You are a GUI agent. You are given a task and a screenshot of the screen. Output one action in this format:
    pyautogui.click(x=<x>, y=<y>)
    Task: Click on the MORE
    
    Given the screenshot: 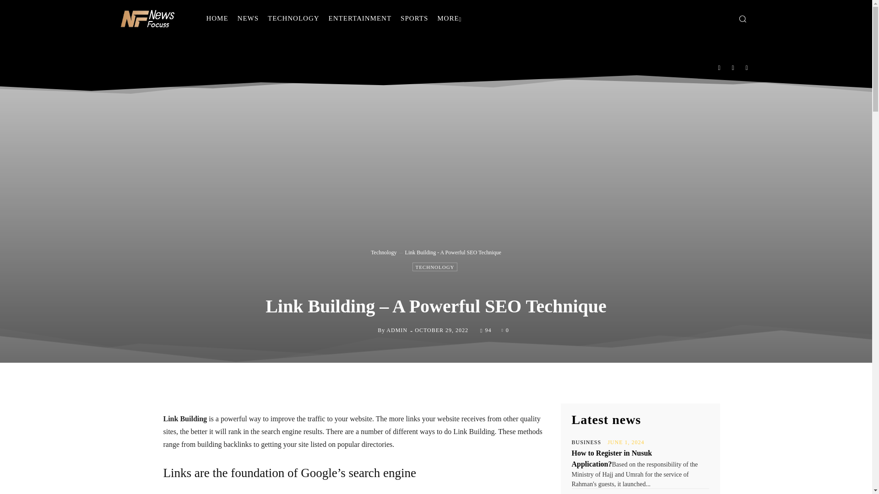 What is the action you would take?
    pyautogui.click(x=449, y=18)
    